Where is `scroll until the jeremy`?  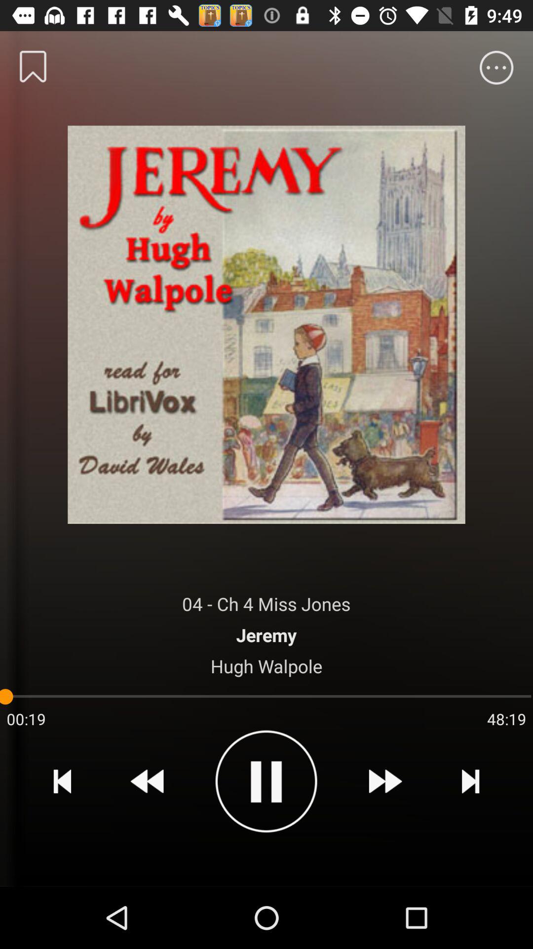 scroll until the jeremy is located at coordinates (266, 635).